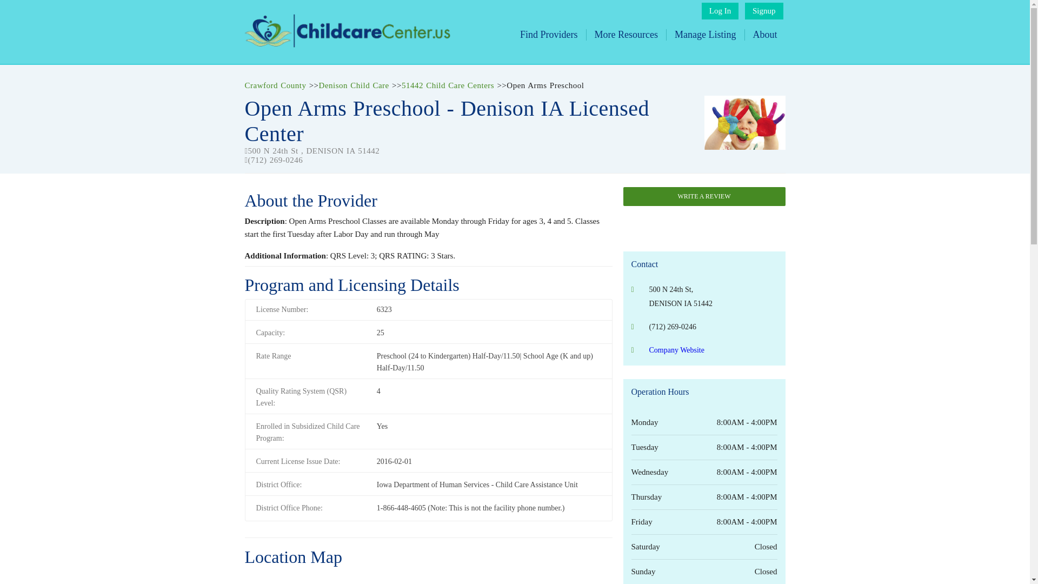  I want to click on Signup, so click(764, 11).